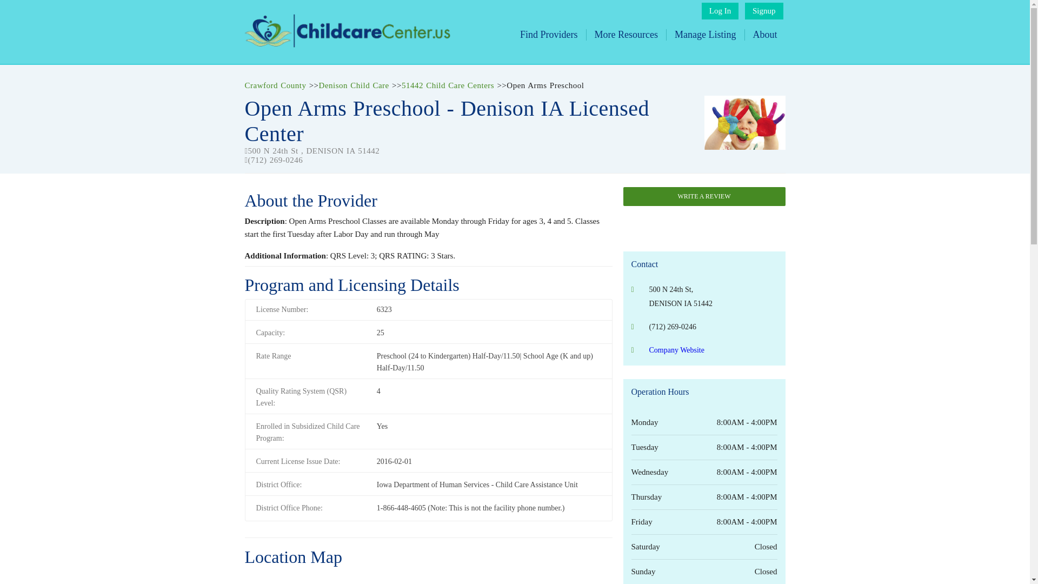  I want to click on Signup, so click(764, 11).